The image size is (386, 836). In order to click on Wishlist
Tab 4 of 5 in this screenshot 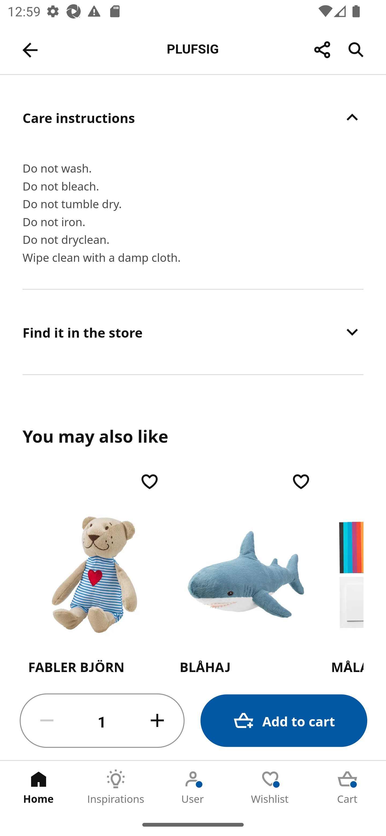, I will do `click(270, 787)`.